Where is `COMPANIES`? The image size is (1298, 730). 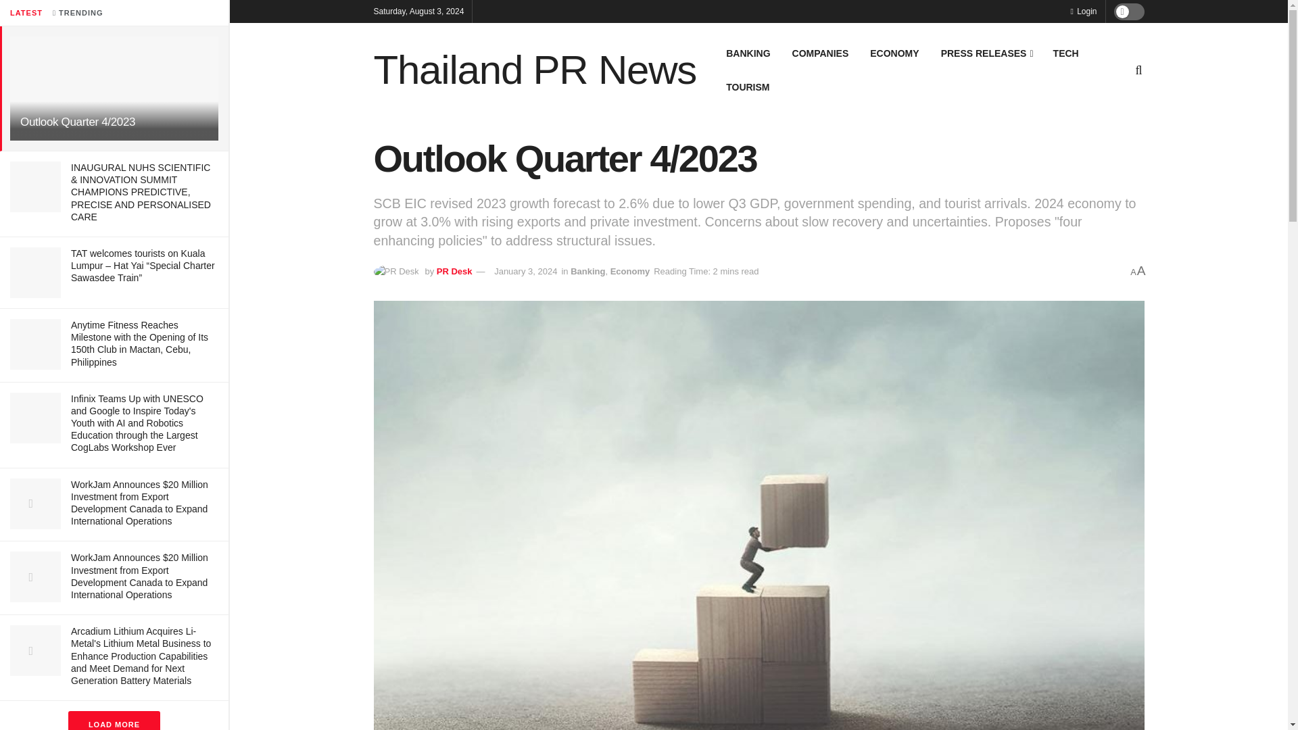 COMPANIES is located at coordinates (820, 53).